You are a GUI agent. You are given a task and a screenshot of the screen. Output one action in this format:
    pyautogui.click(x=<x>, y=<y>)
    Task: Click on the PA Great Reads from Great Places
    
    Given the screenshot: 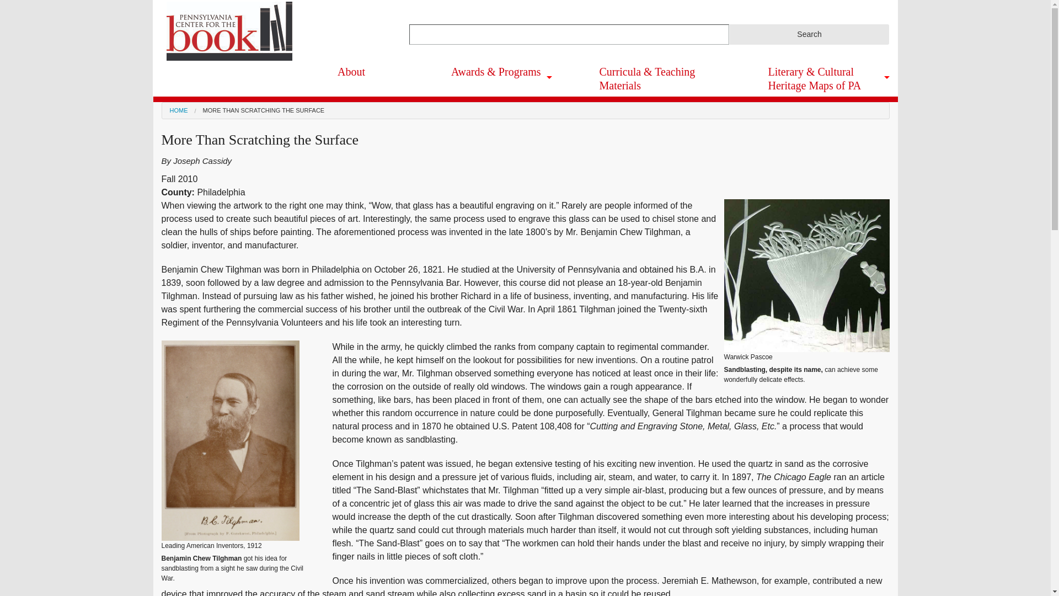 What is the action you would take?
    pyautogui.click(x=532, y=264)
    